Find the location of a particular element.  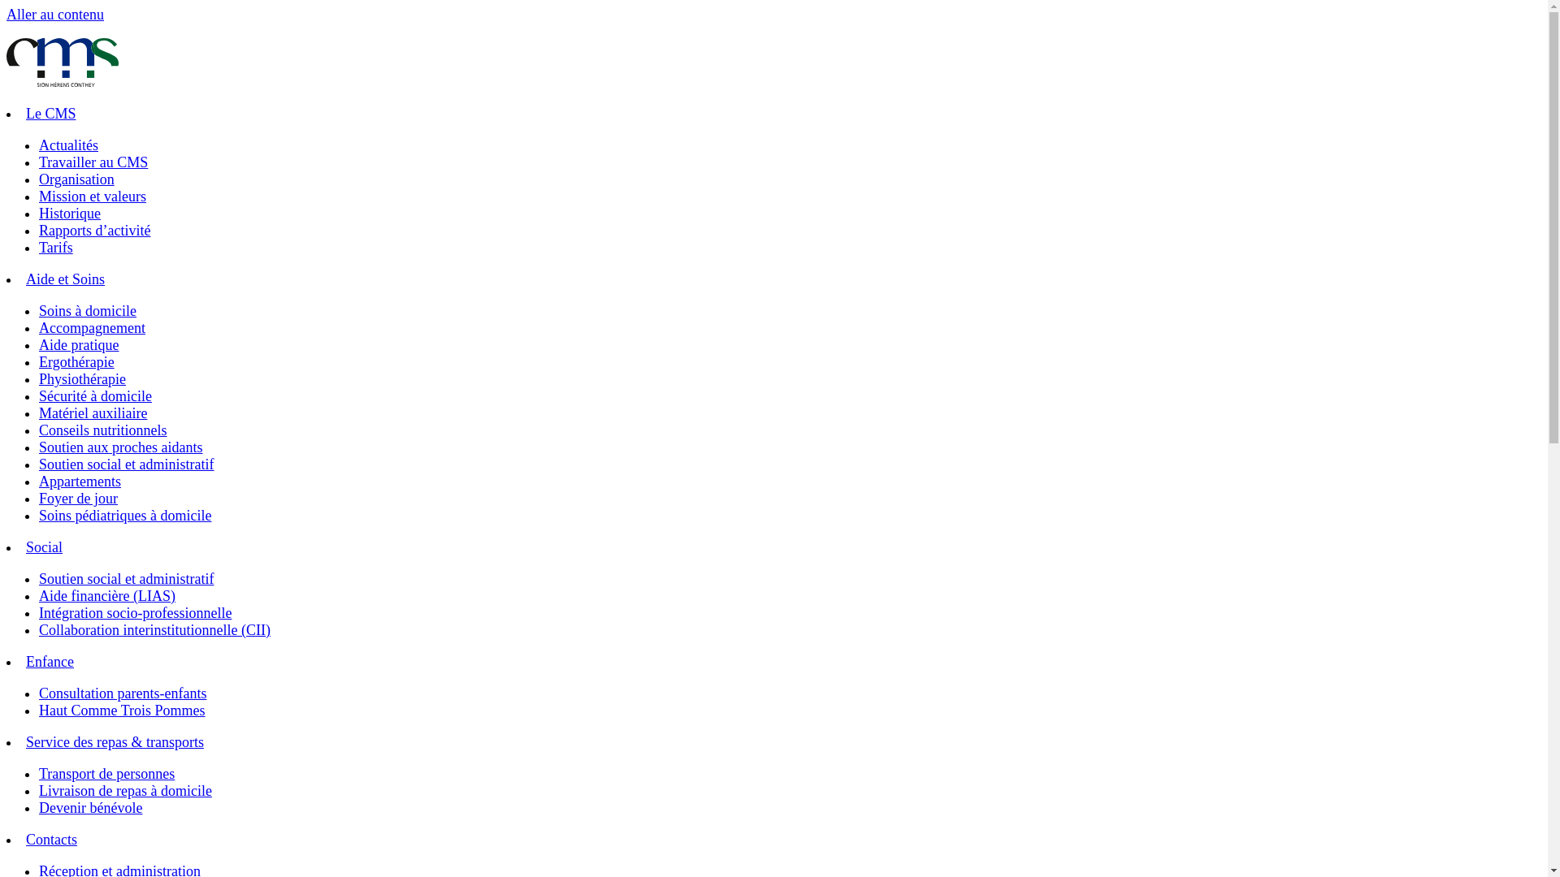

Conseils nutritionnels is located at coordinates (103, 430).